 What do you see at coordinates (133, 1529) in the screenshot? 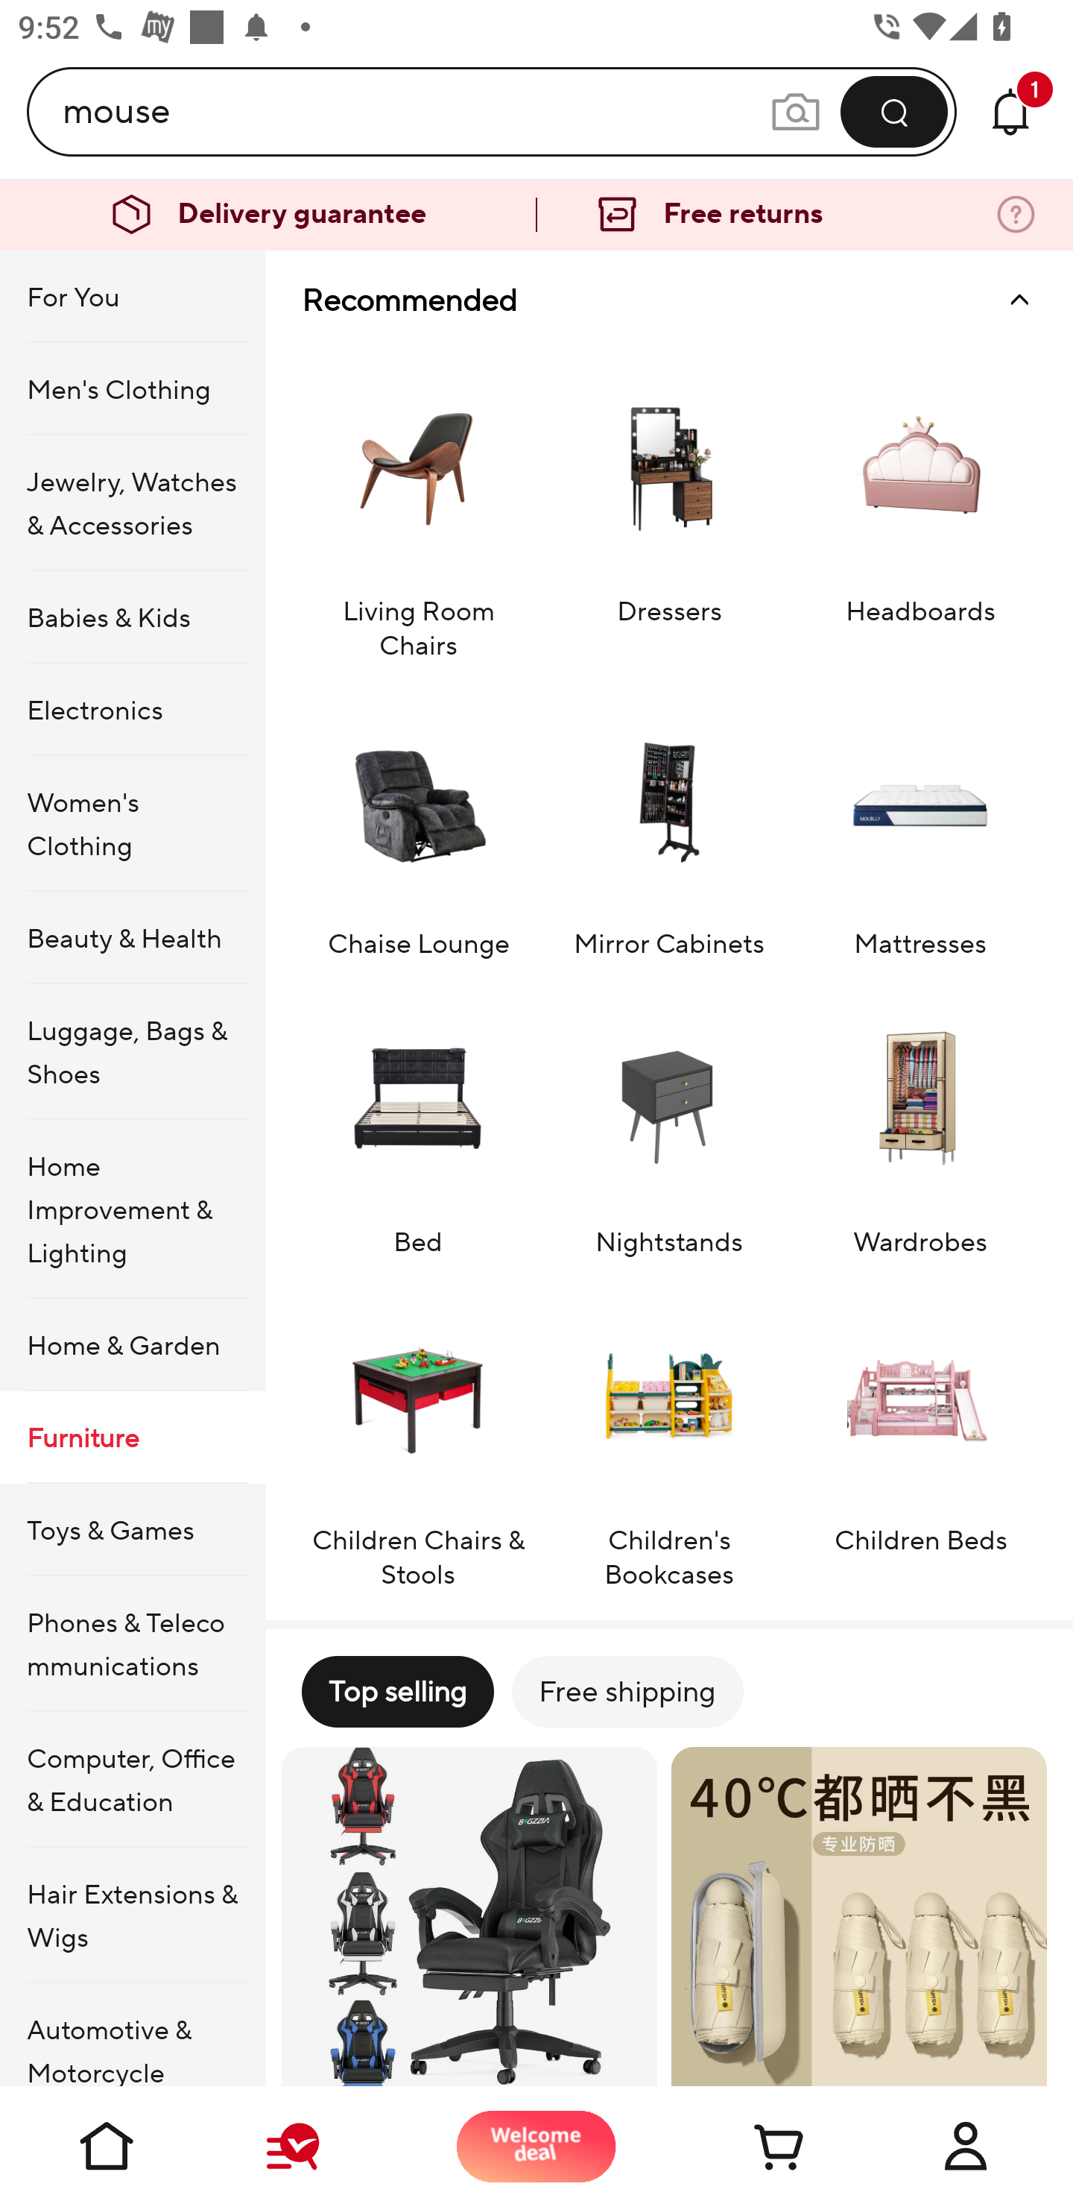
I see `Toys & Games` at bounding box center [133, 1529].